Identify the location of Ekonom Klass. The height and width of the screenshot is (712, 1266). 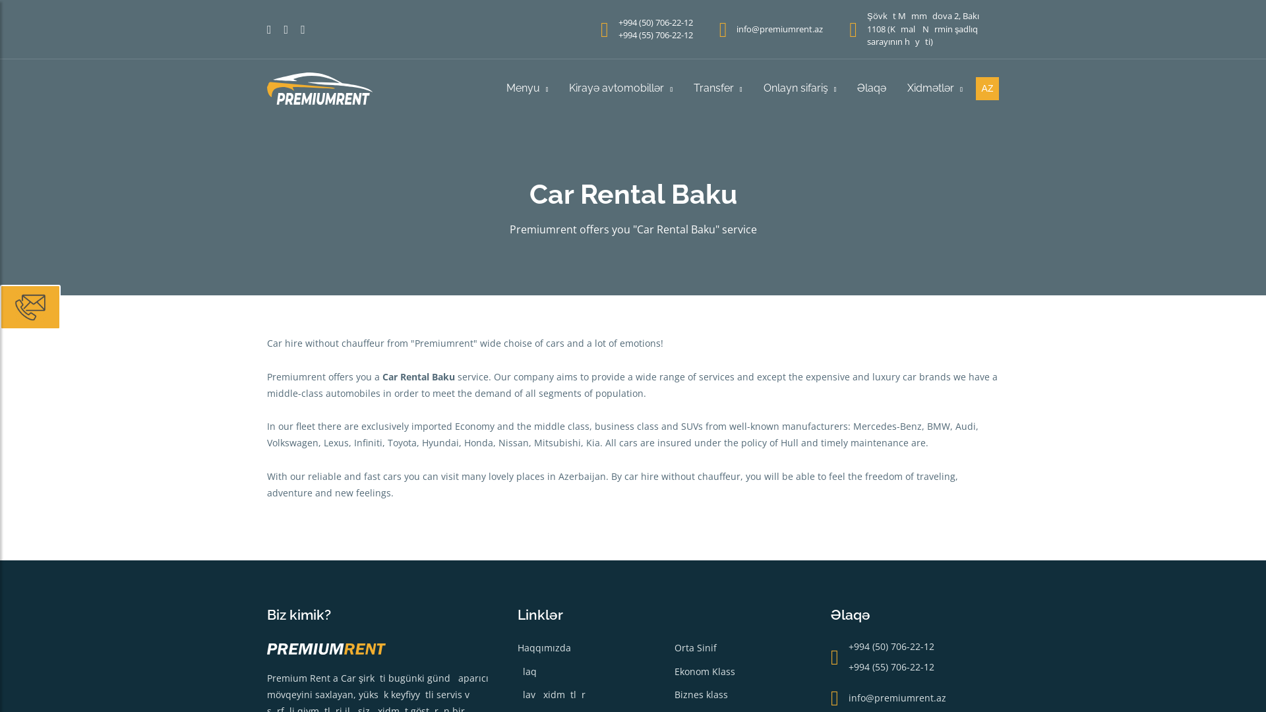
(704, 671).